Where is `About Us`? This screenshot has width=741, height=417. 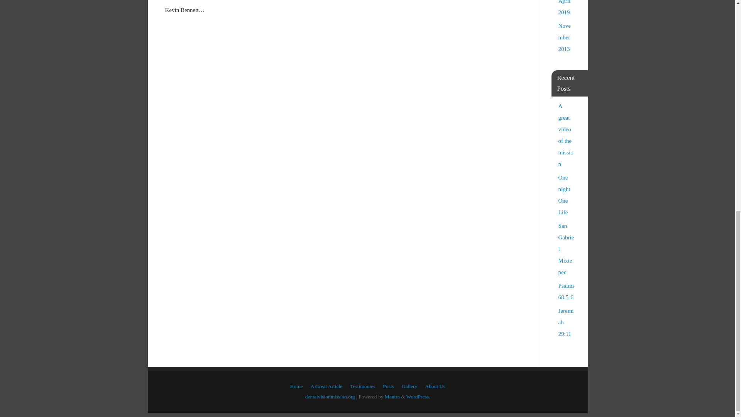
About Us is located at coordinates (435, 386).